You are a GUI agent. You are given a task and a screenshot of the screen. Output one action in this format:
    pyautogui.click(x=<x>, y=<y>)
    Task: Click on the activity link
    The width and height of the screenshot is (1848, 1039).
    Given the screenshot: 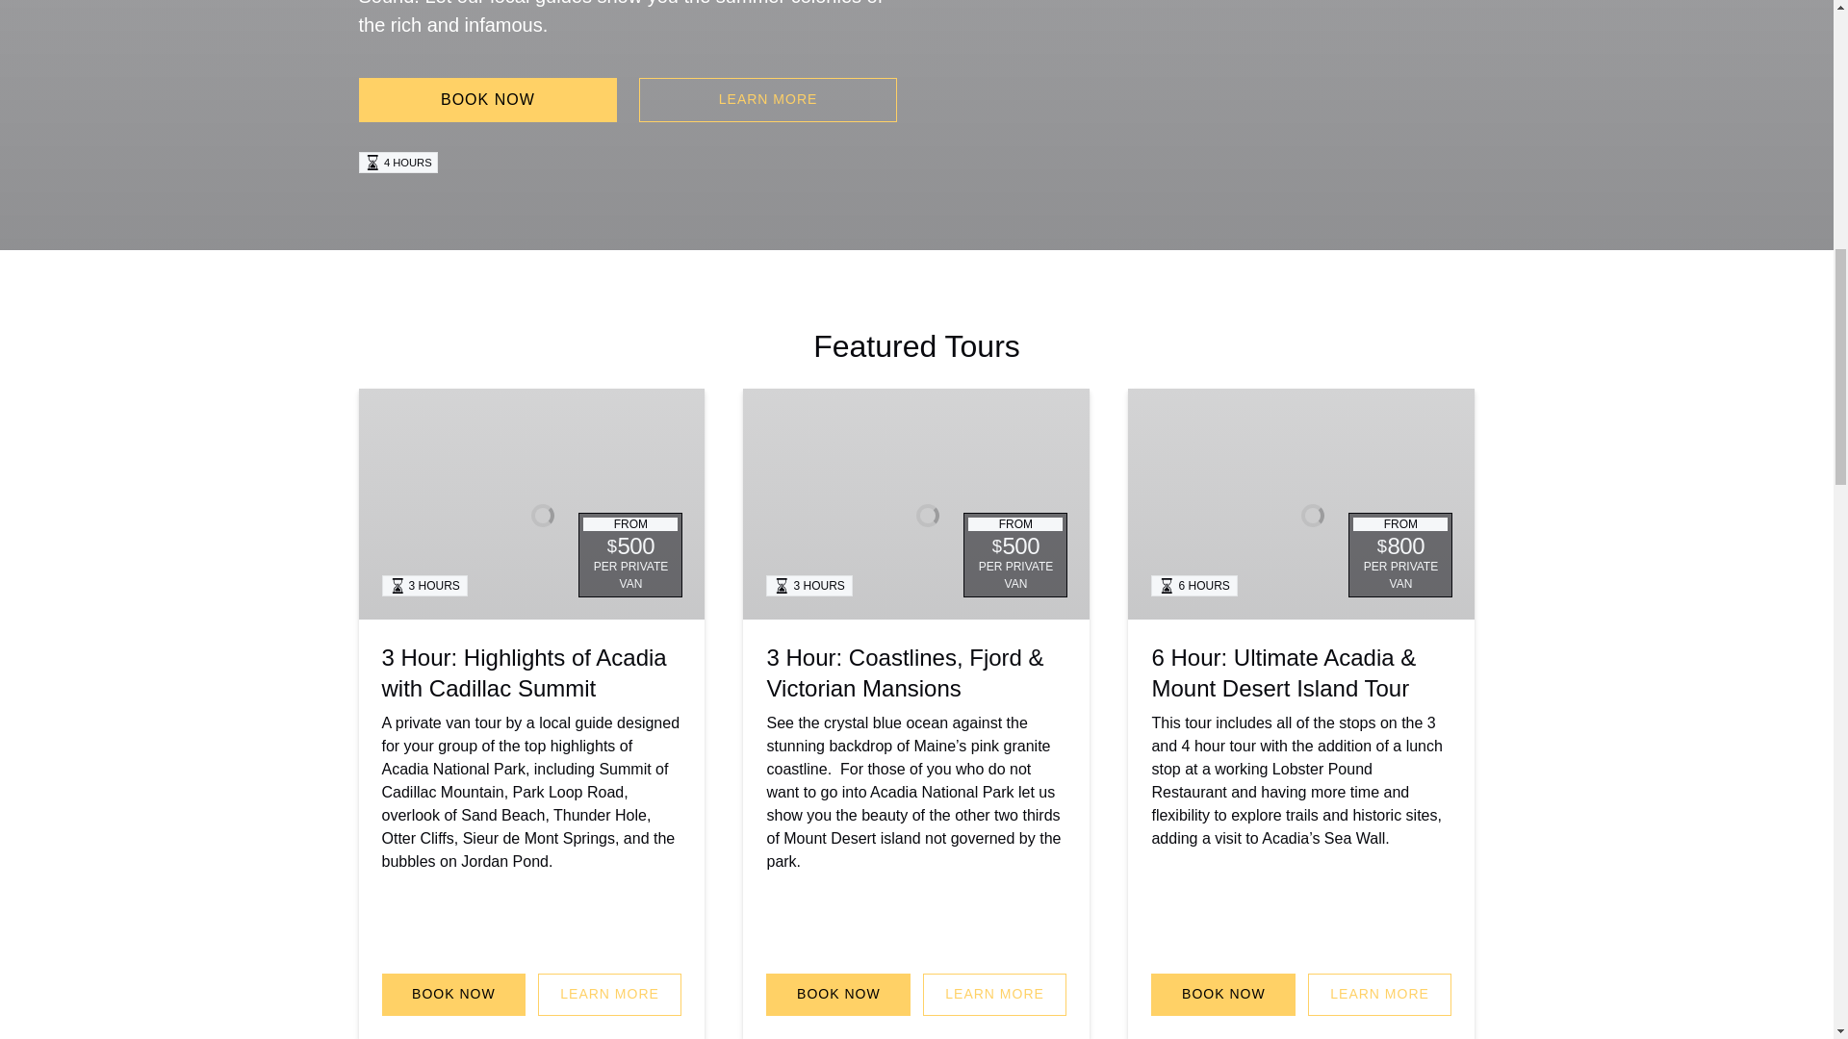 What is the action you would take?
    pyautogui.click(x=531, y=503)
    